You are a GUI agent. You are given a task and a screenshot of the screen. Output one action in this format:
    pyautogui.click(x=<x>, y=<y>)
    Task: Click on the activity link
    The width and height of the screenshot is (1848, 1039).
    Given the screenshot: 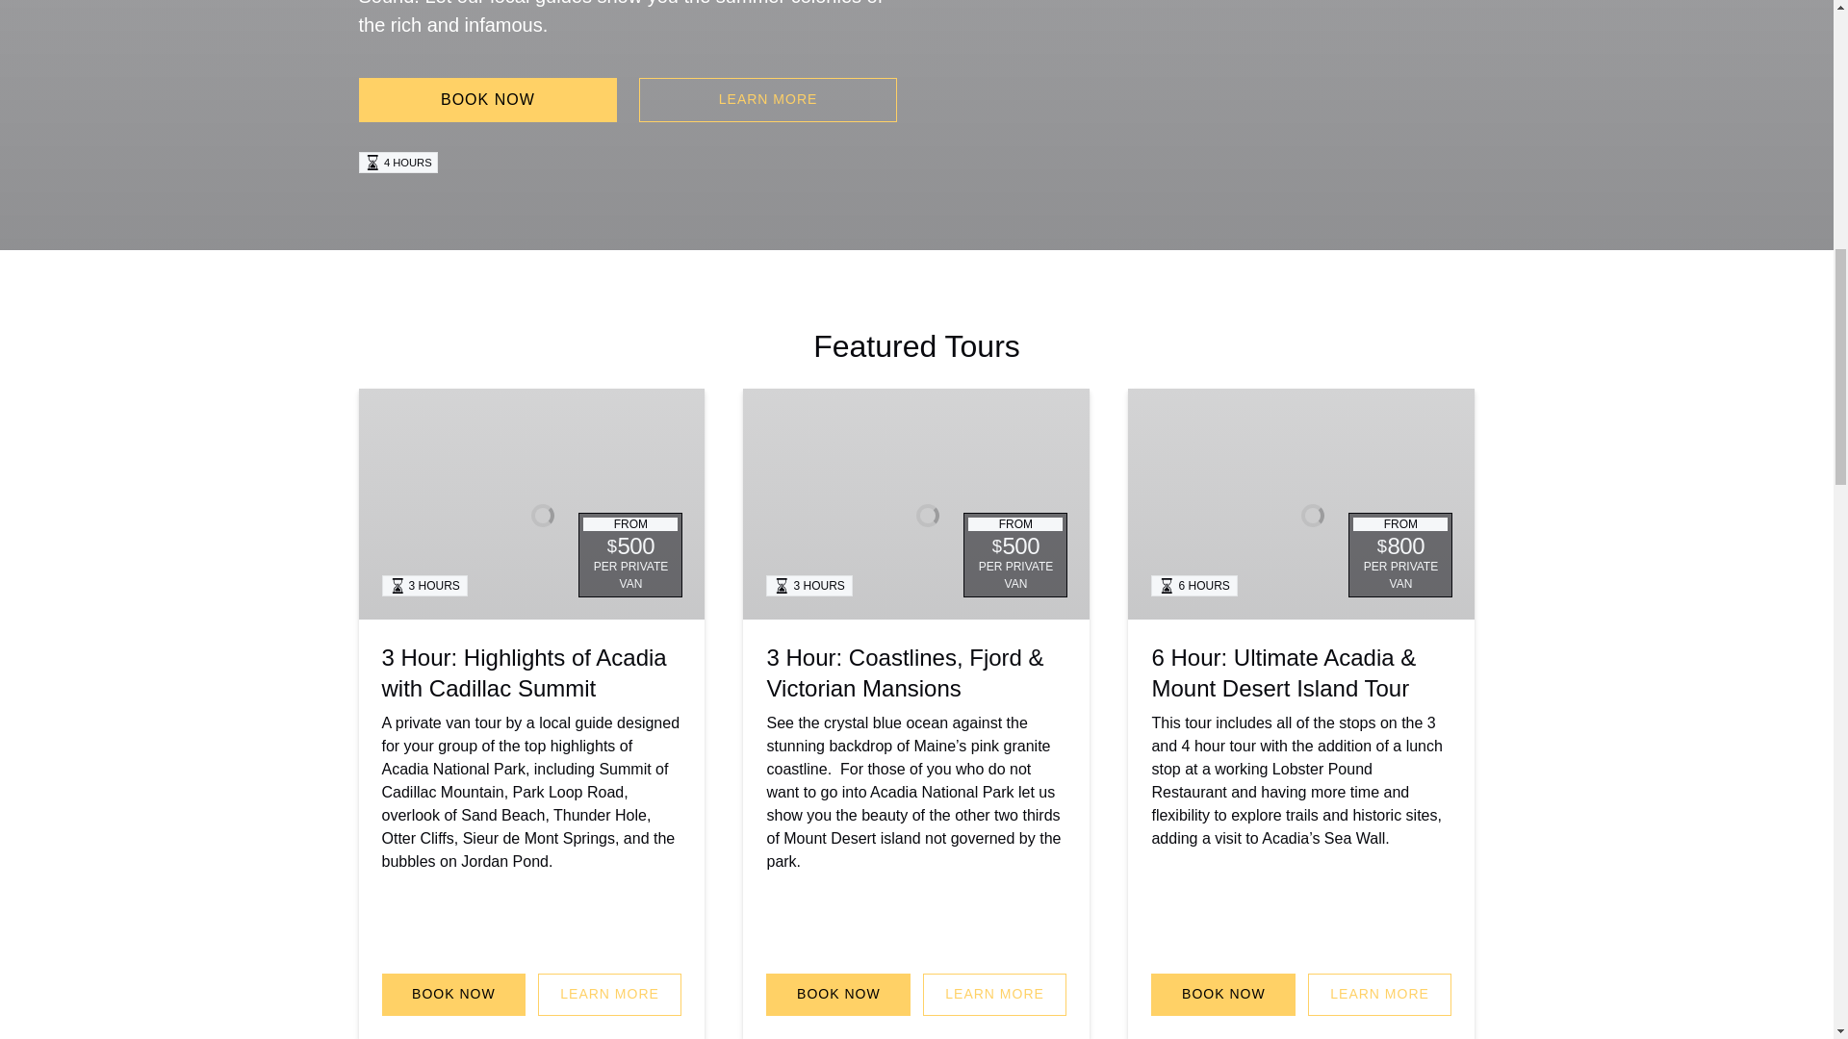 What is the action you would take?
    pyautogui.click(x=531, y=503)
    